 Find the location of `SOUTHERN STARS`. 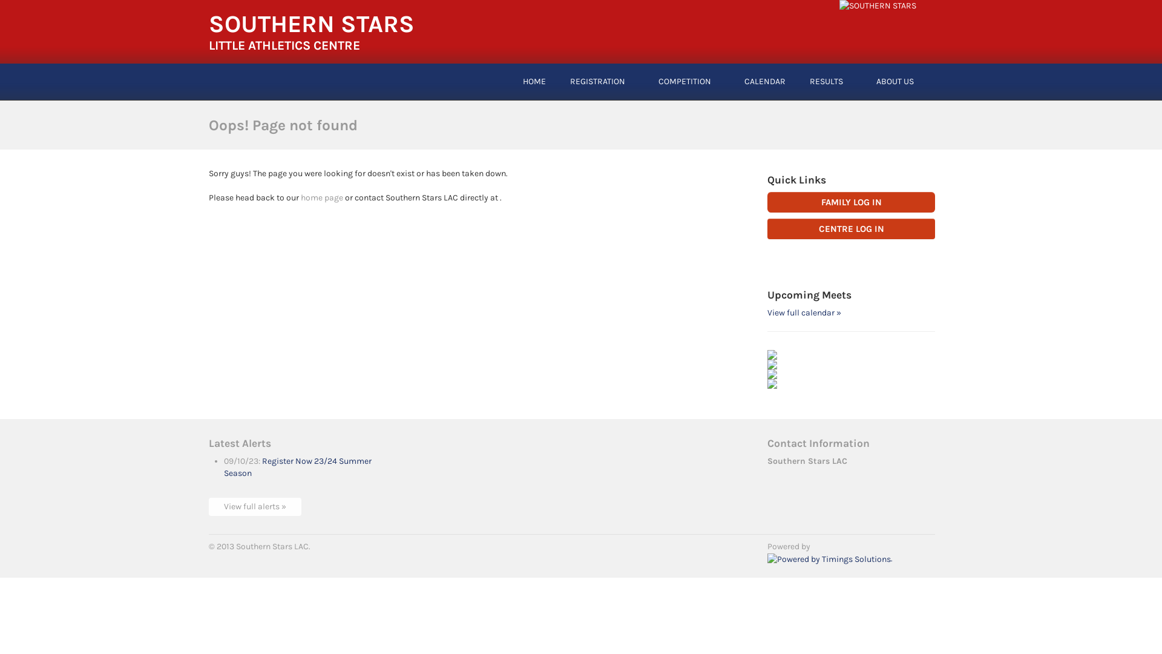

SOUTHERN STARS is located at coordinates (312, 24).